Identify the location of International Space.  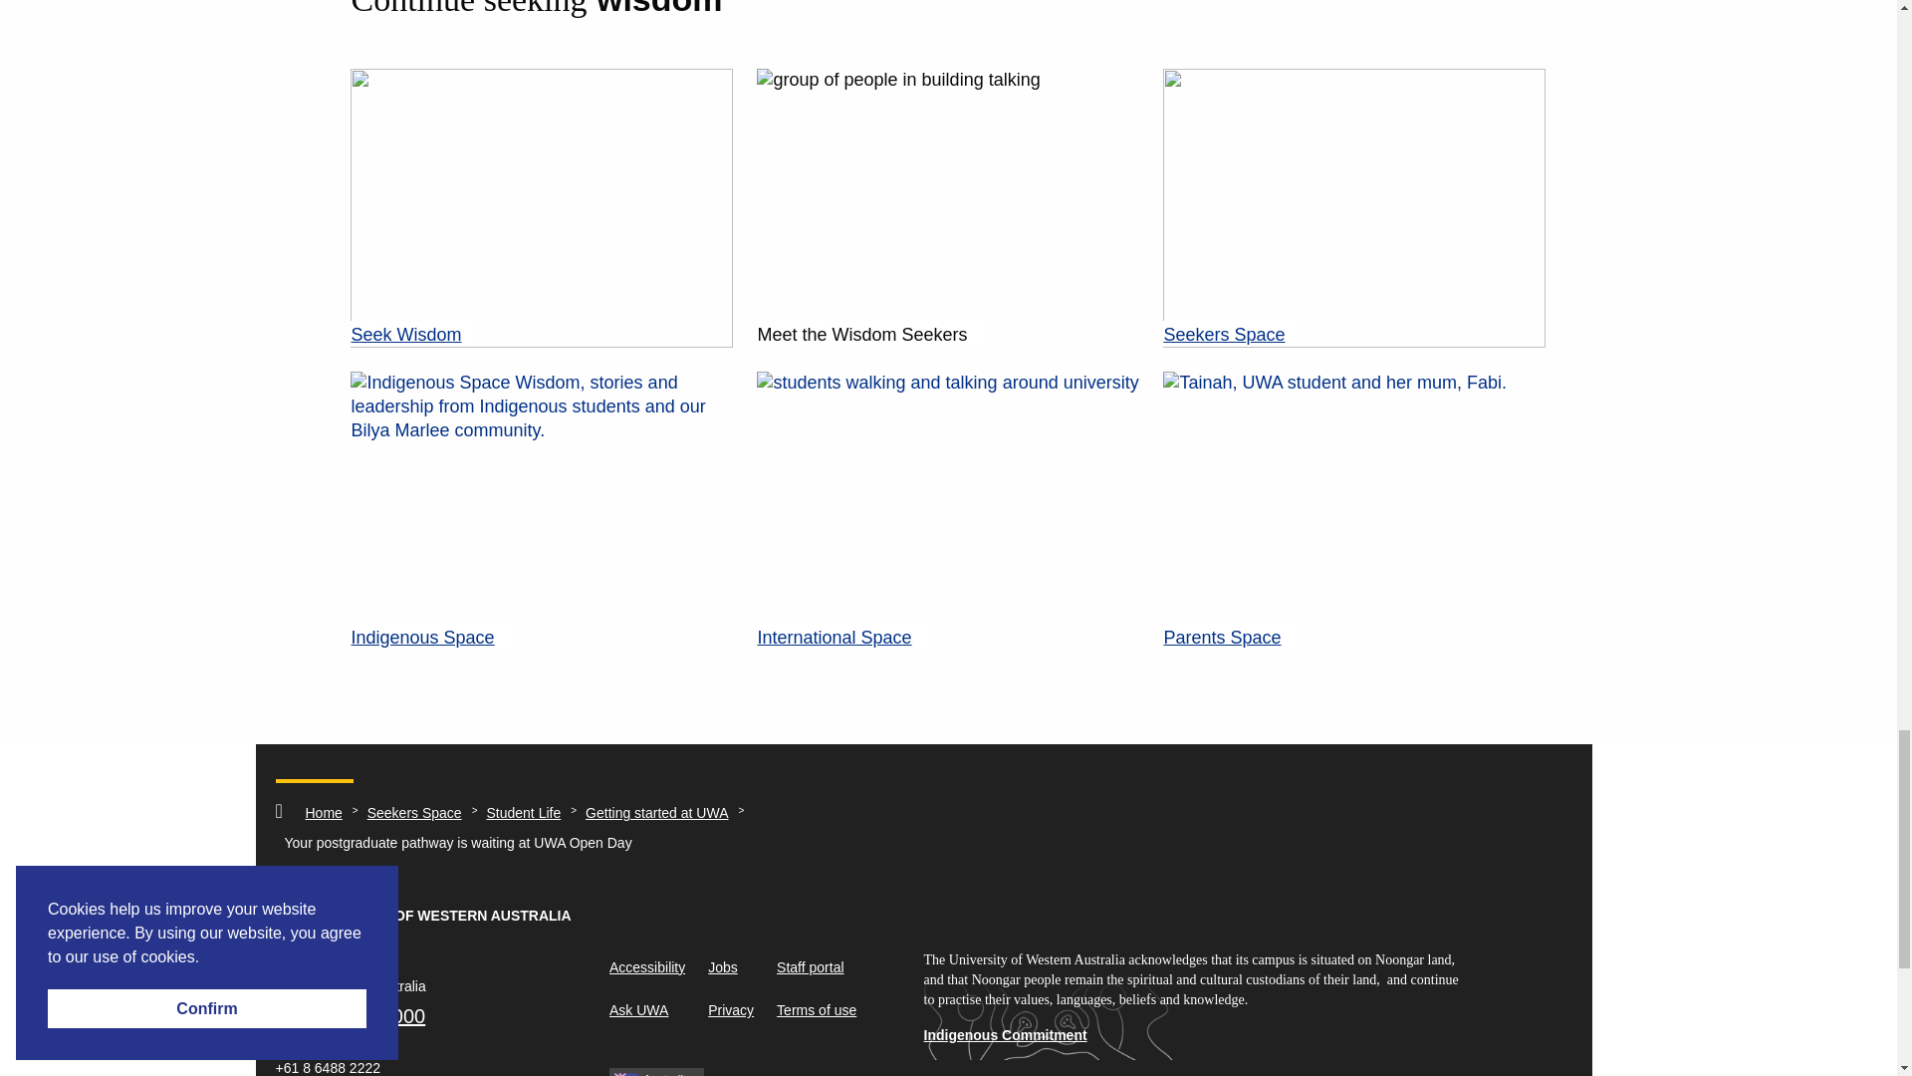
(948, 510).